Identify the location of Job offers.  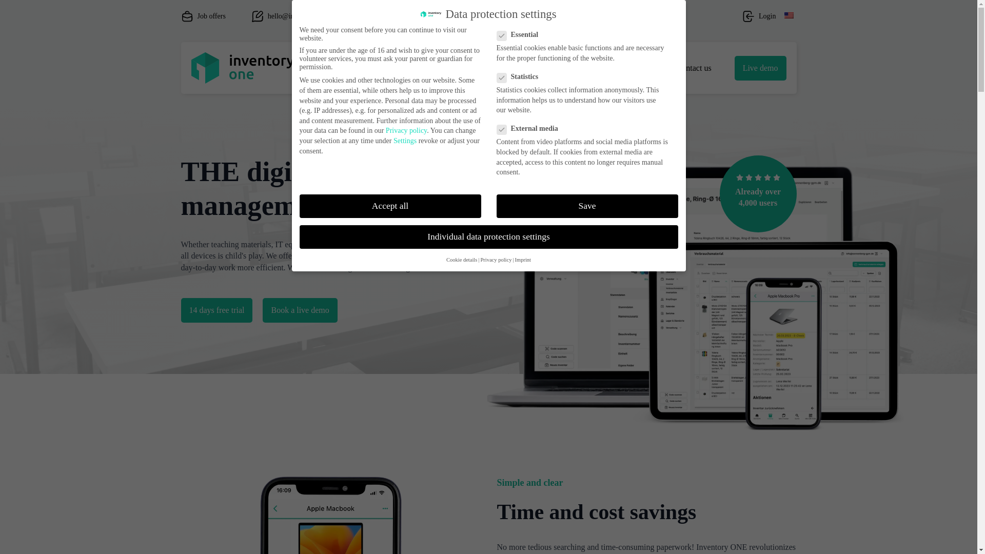
(203, 16).